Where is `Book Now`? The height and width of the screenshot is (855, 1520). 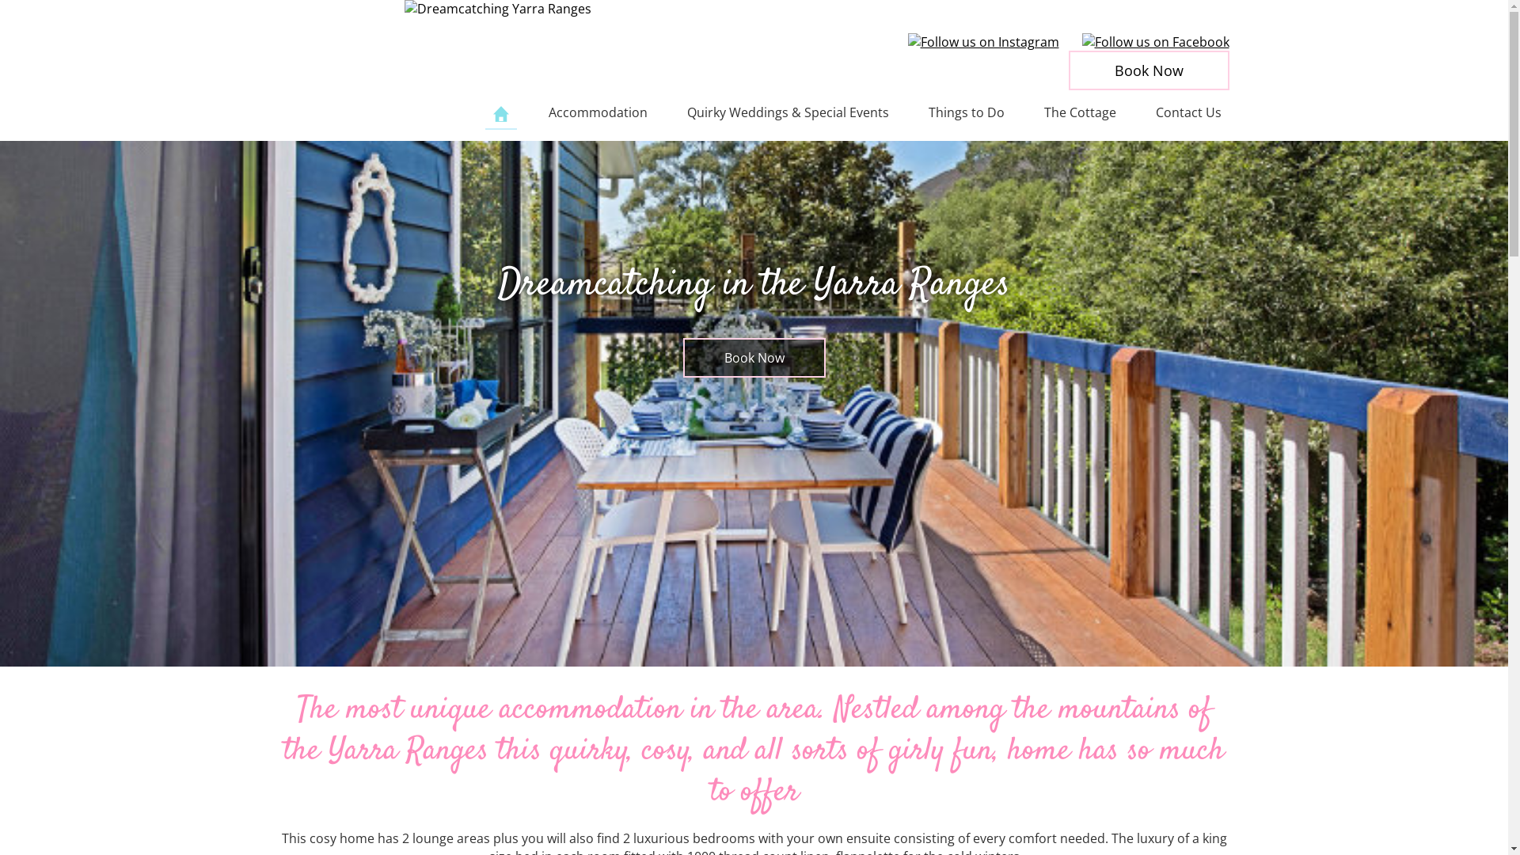
Book Now is located at coordinates (754, 358).